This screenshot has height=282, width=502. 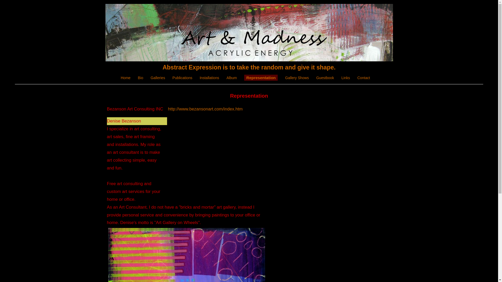 What do you see at coordinates (261, 78) in the screenshot?
I see `Representation` at bounding box center [261, 78].